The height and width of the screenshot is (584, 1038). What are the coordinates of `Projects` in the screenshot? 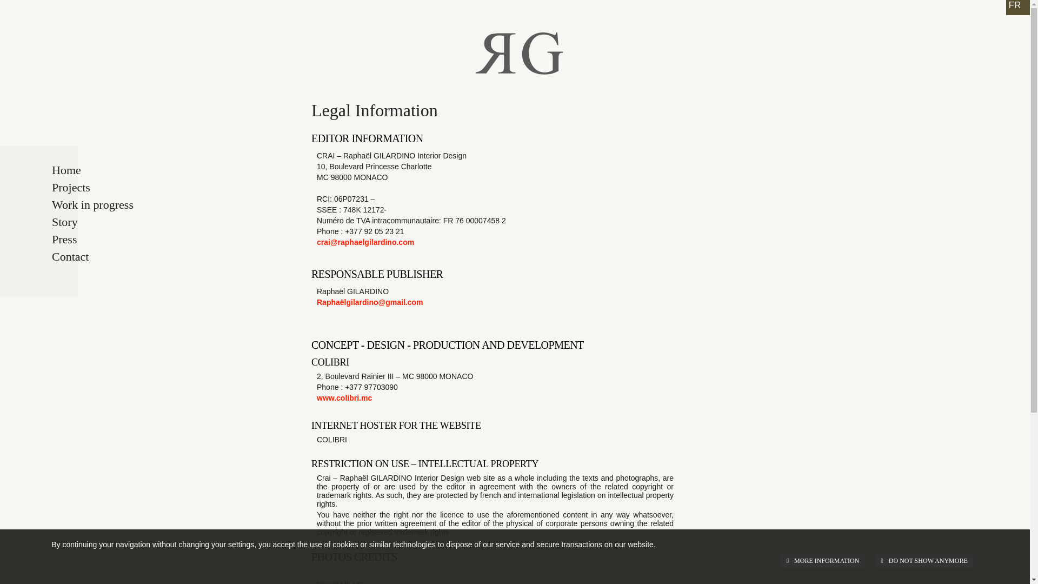 It's located at (115, 187).